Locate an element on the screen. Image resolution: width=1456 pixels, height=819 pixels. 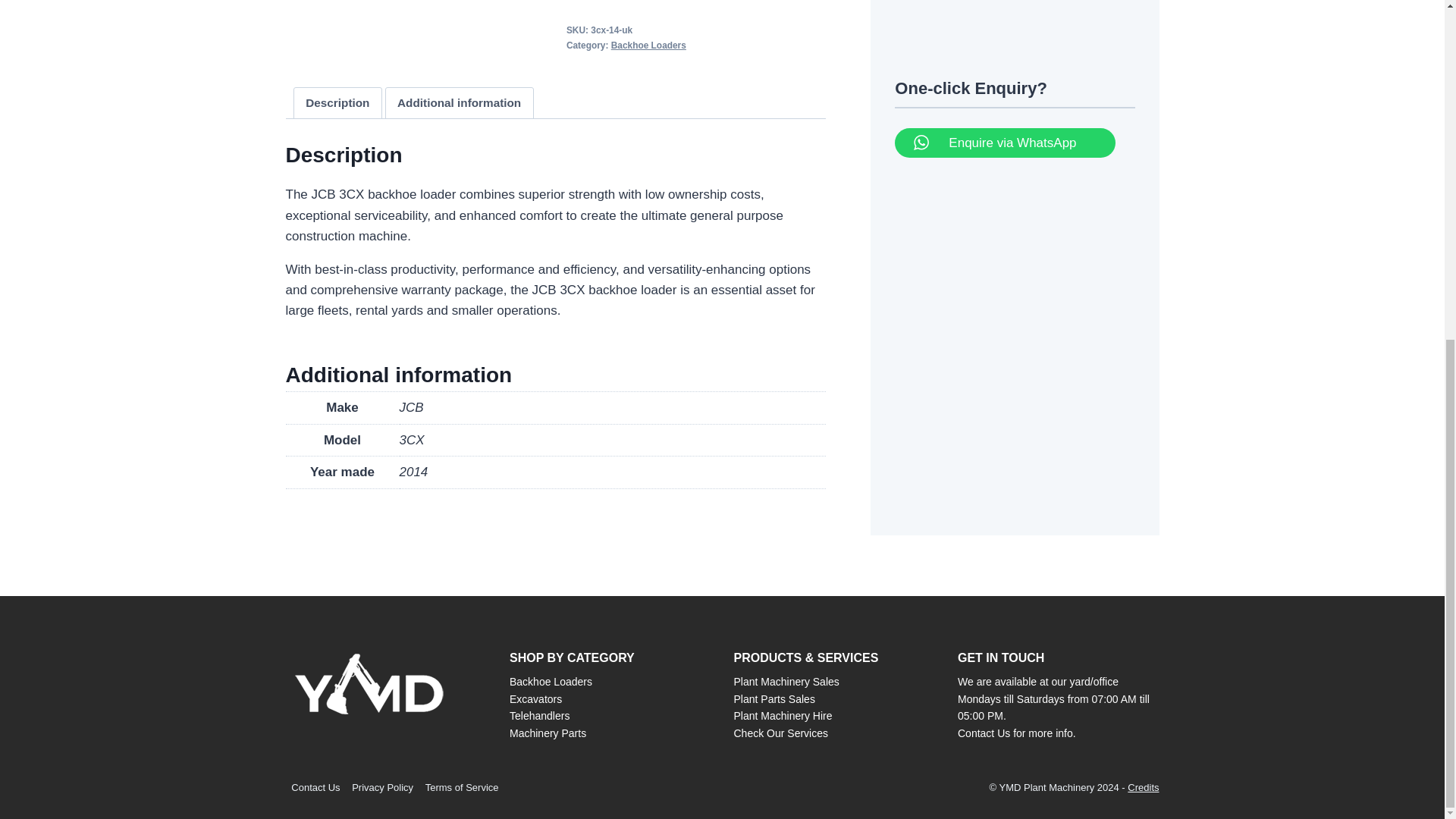
Excavators is located at coordinates (535, 698).